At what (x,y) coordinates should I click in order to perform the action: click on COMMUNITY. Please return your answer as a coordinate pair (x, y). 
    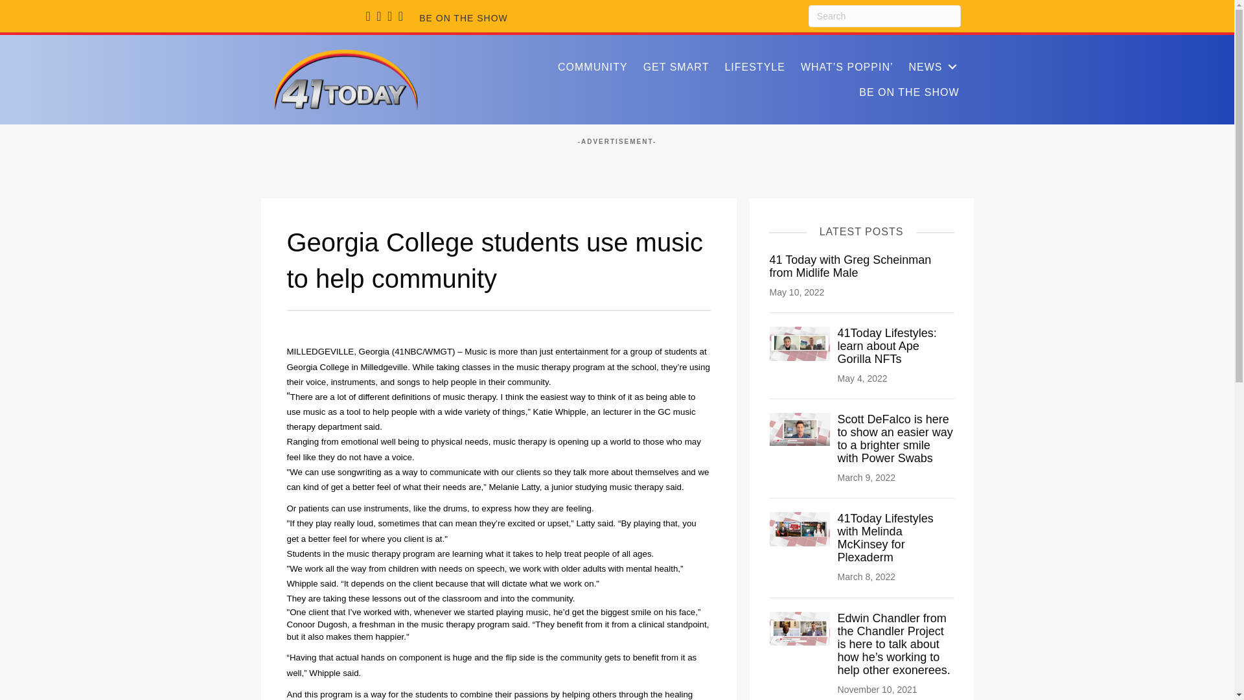
    Looking at the image, I should click on (592, 67).